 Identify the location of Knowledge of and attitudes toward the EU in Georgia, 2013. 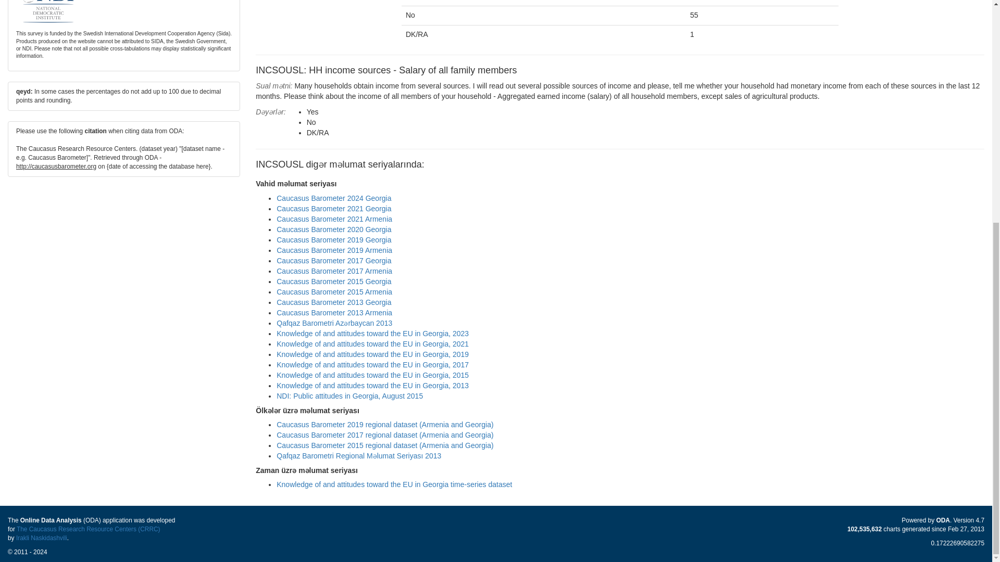
(373, 386).